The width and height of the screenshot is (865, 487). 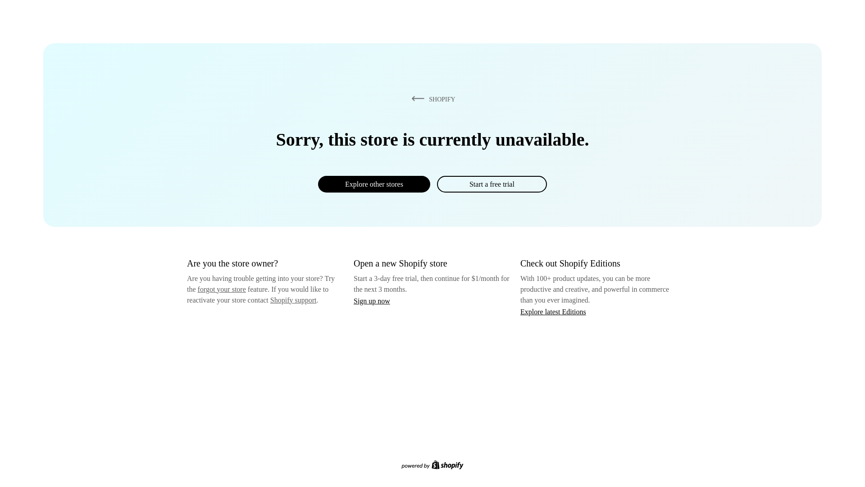 I want to click on SHOPIFY, so click(x=432, y=99).